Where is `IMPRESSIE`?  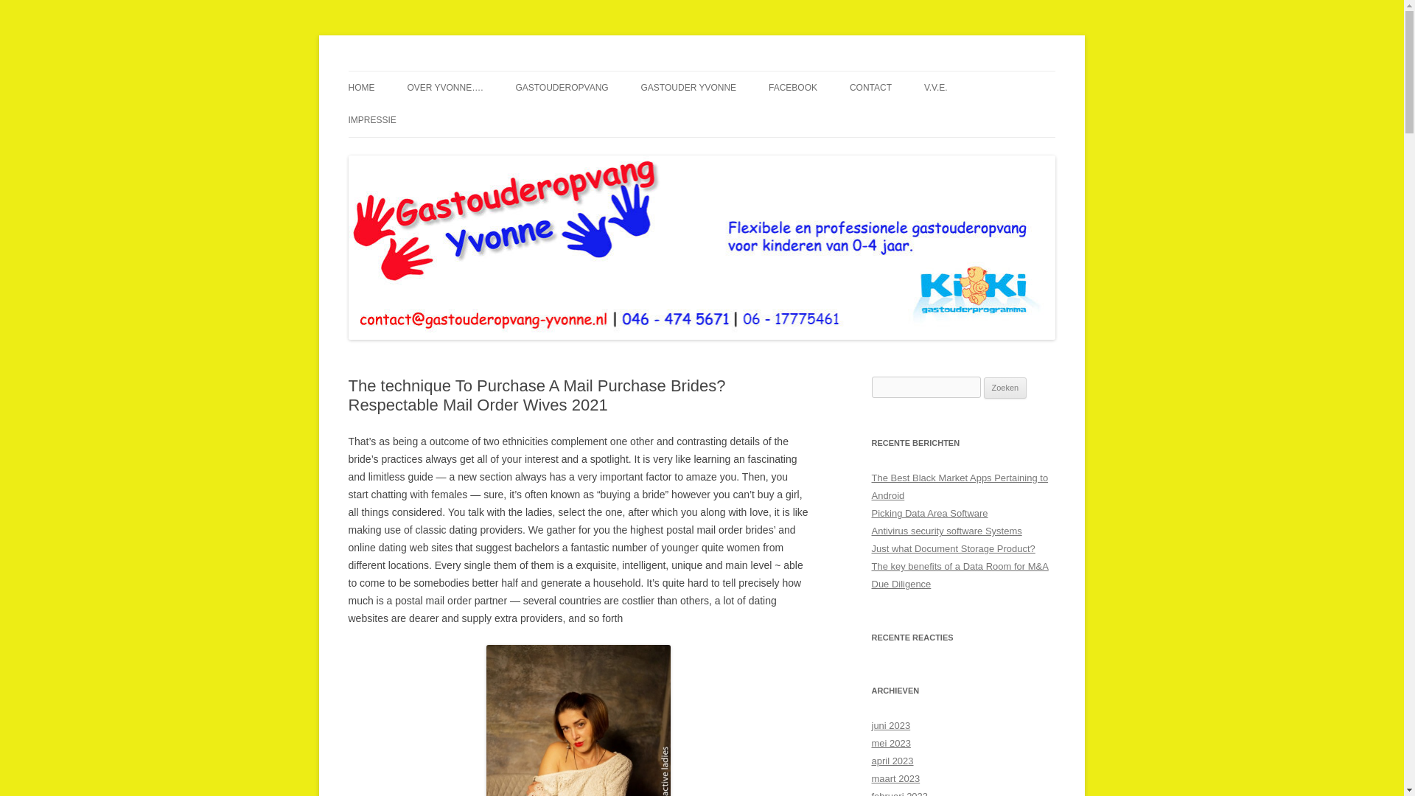 IMPRESSIE is located at coordinates (371, 119).